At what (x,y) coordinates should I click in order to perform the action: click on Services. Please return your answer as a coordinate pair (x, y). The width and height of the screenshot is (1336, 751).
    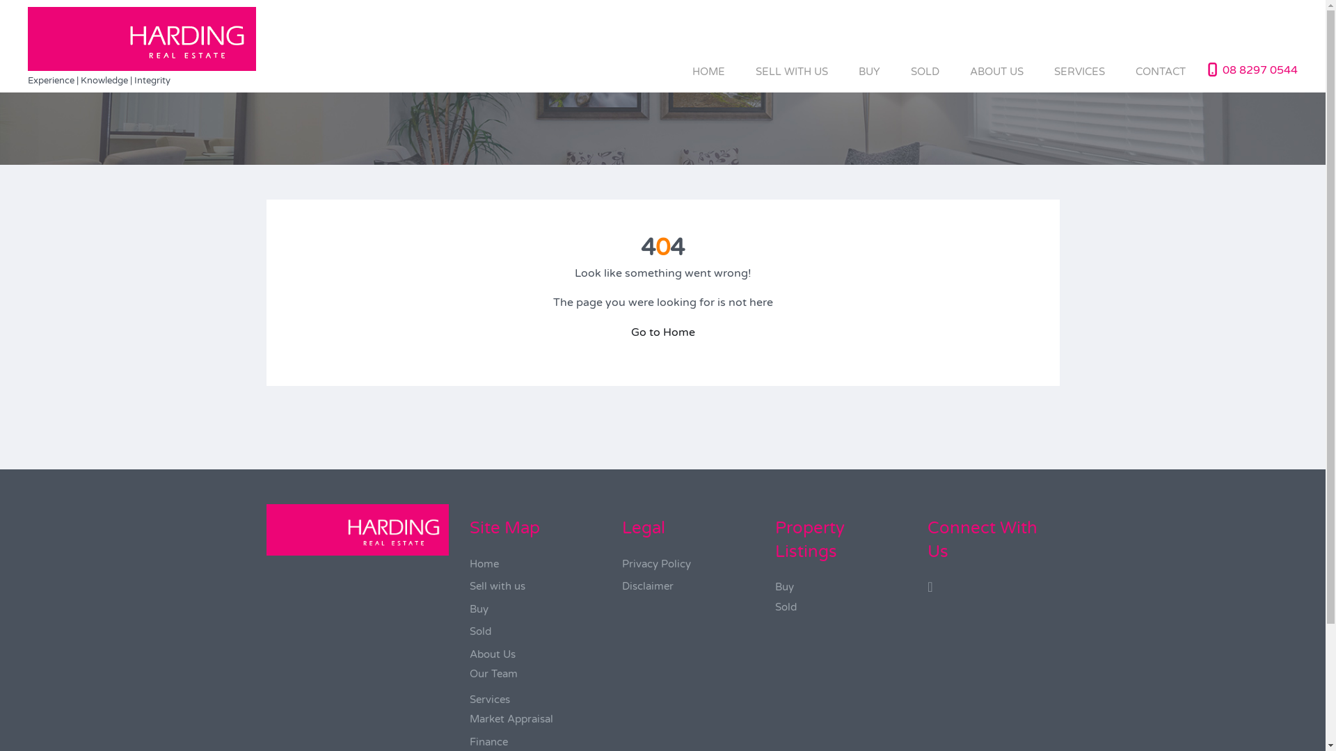
    Looking at the image, I should click on (490, 700).